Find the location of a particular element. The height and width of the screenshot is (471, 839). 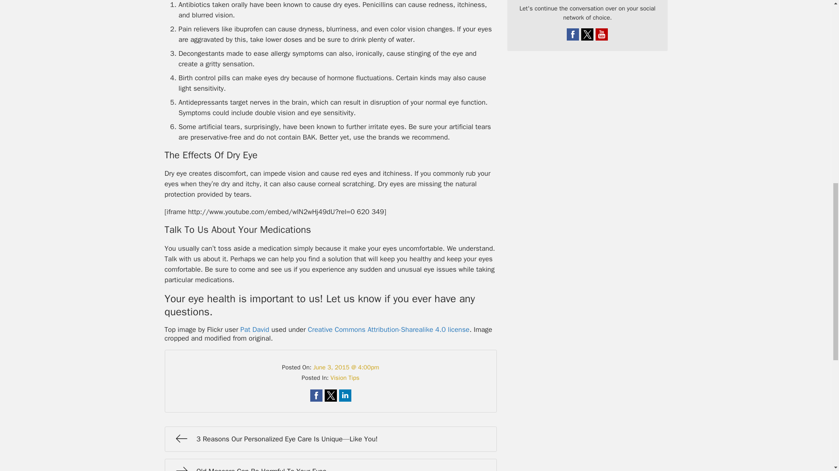

Creative Commons Attribution-Sharealike 4.0 license is located at coordinates (388, 330).